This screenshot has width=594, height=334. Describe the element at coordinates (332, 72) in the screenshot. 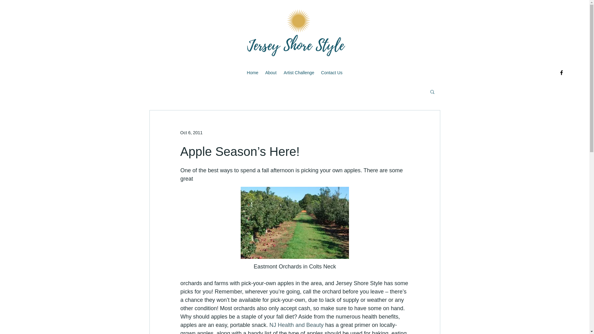

I see `Contact Us` at that location.